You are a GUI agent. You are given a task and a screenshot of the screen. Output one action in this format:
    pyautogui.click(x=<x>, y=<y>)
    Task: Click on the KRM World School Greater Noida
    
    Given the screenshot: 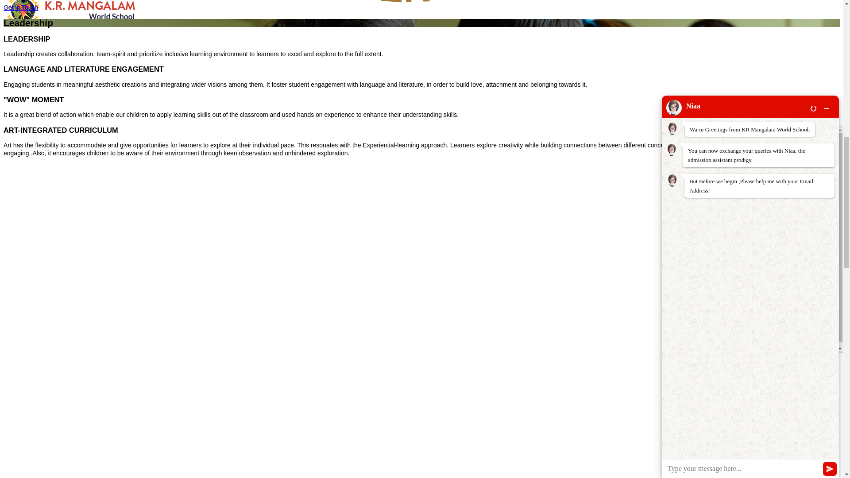 What is the action you would take?
    pyautogui.click(x=71, y=14)
    